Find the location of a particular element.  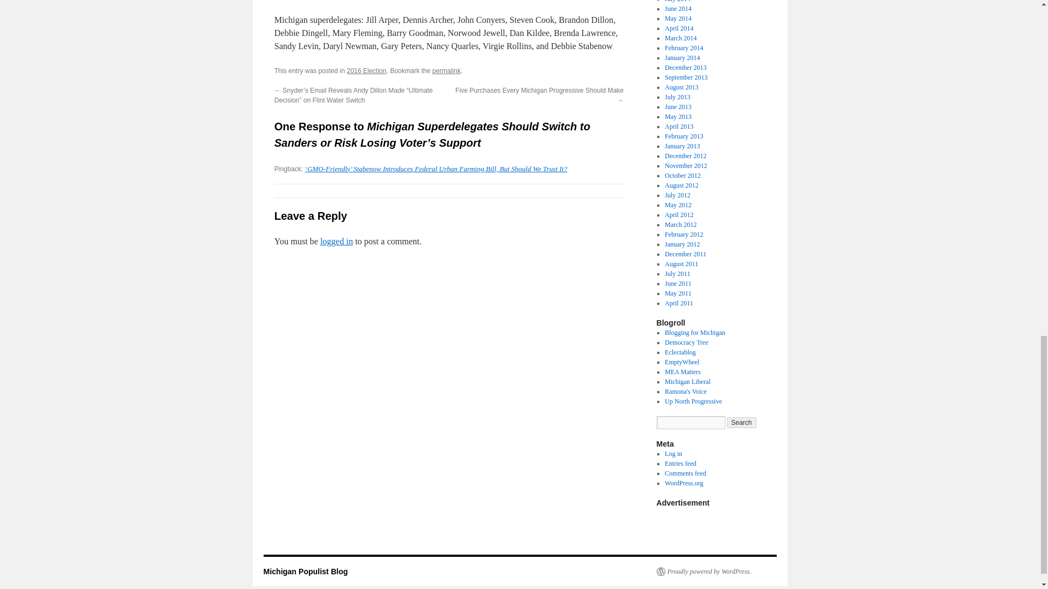

Search is located at coordinates (742, 422).